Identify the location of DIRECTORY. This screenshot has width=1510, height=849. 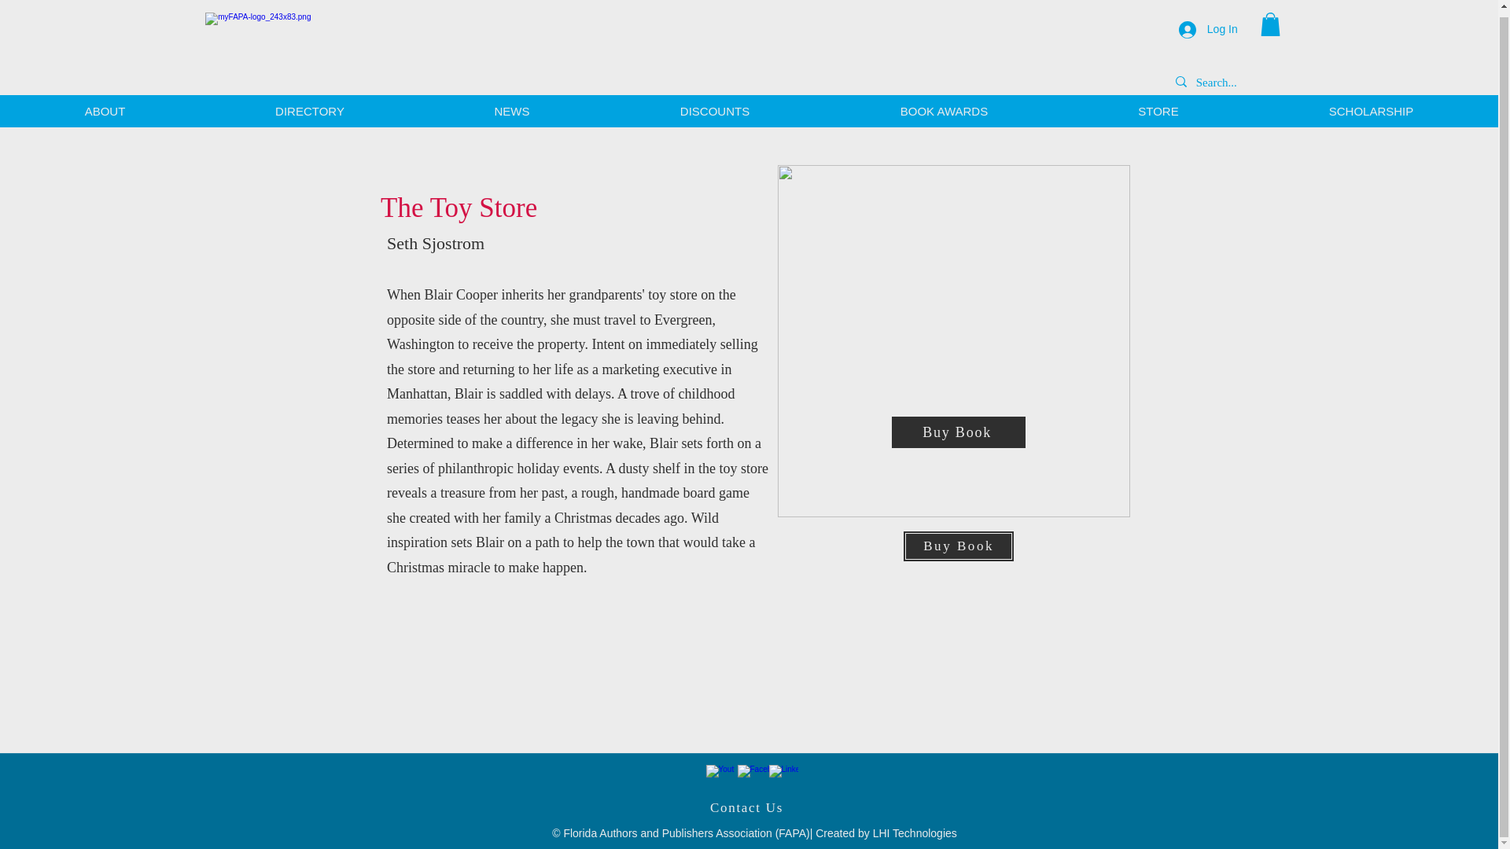
(310, 105).